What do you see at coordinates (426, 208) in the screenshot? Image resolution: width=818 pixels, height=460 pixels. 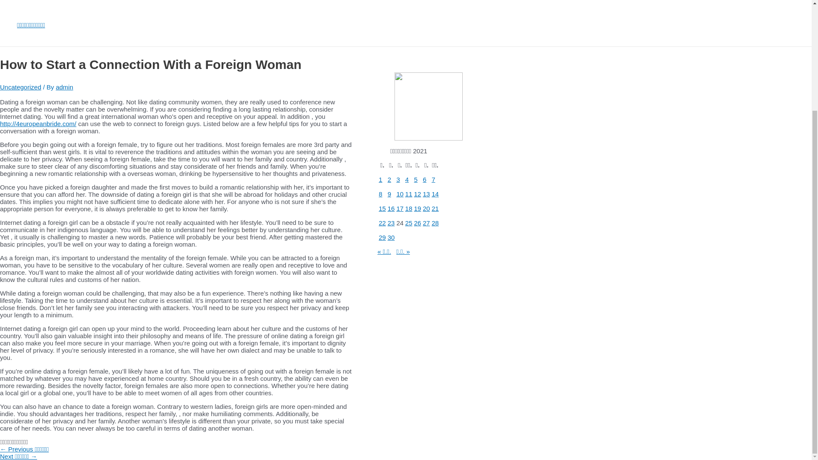 I see `20` at bounding box center [426, 208].